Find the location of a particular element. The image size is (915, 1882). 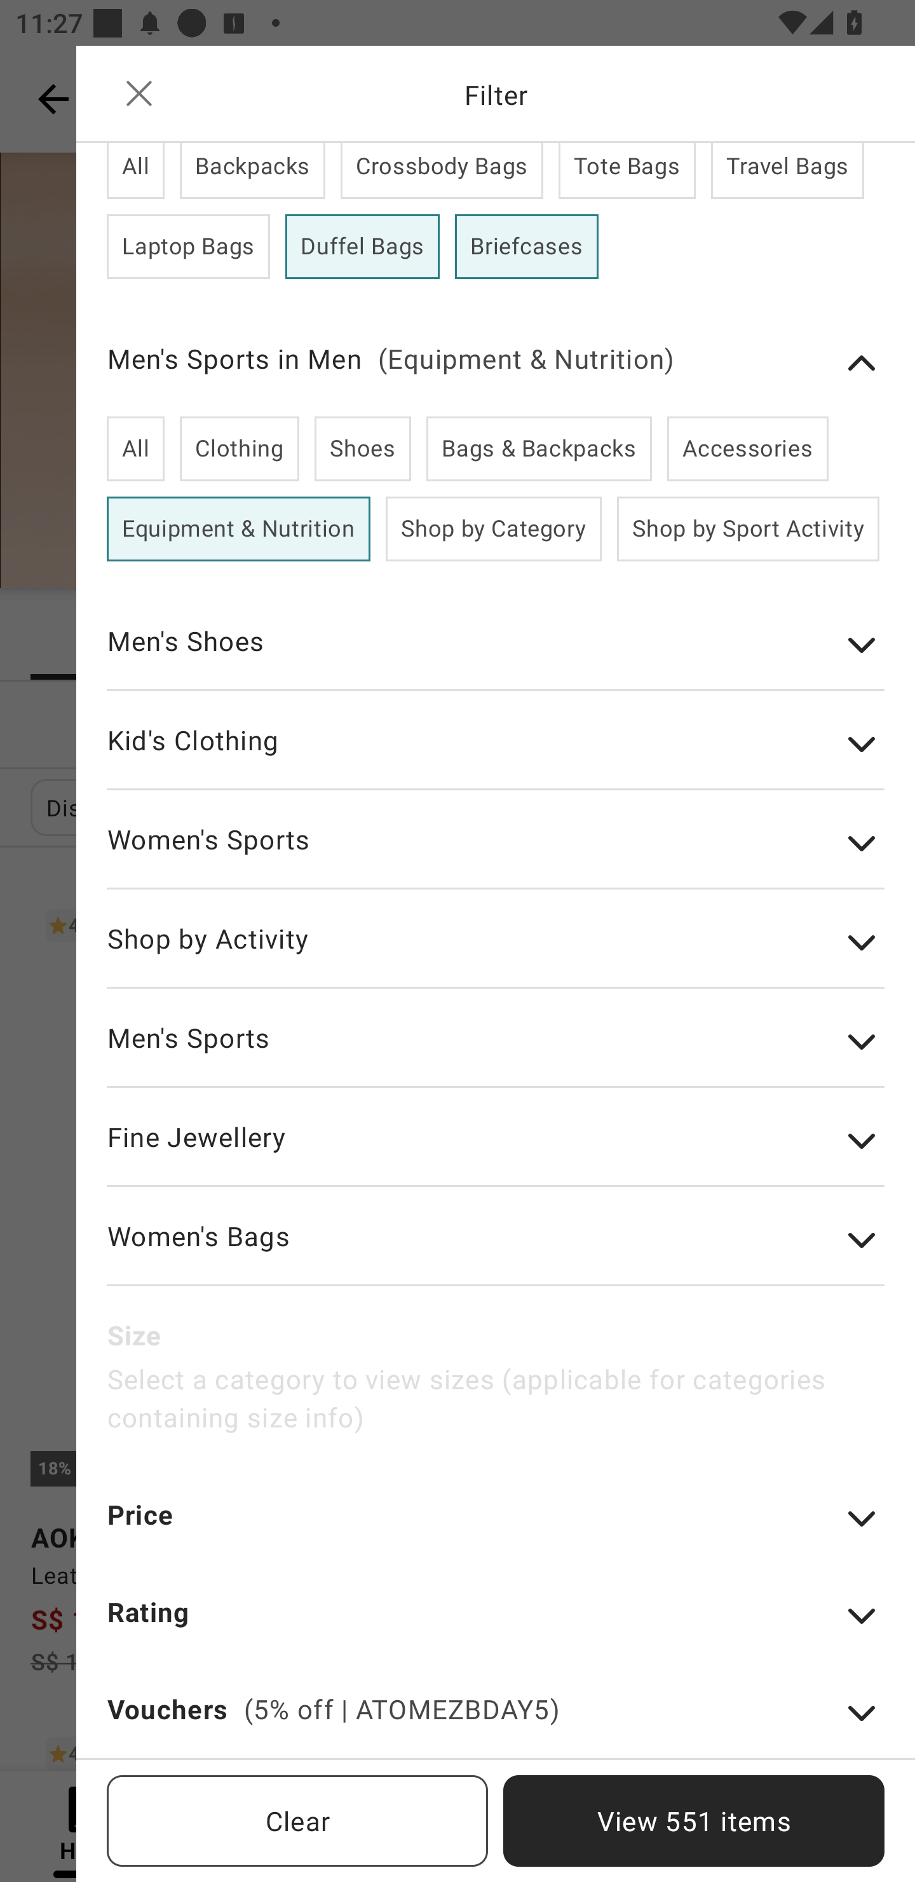

Briefcases is located at coordinates (526, 247).